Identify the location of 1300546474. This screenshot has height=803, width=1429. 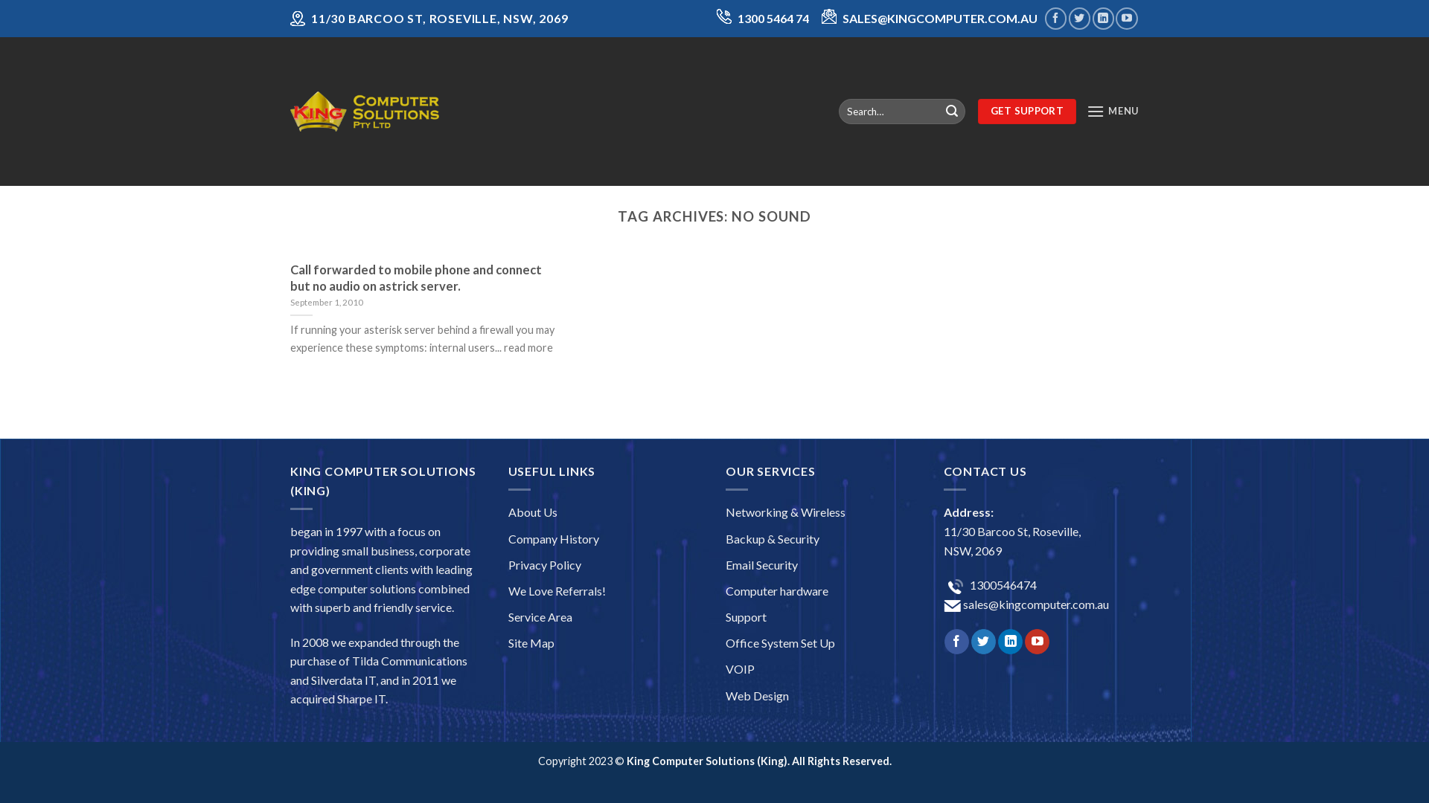
(1002, 584).